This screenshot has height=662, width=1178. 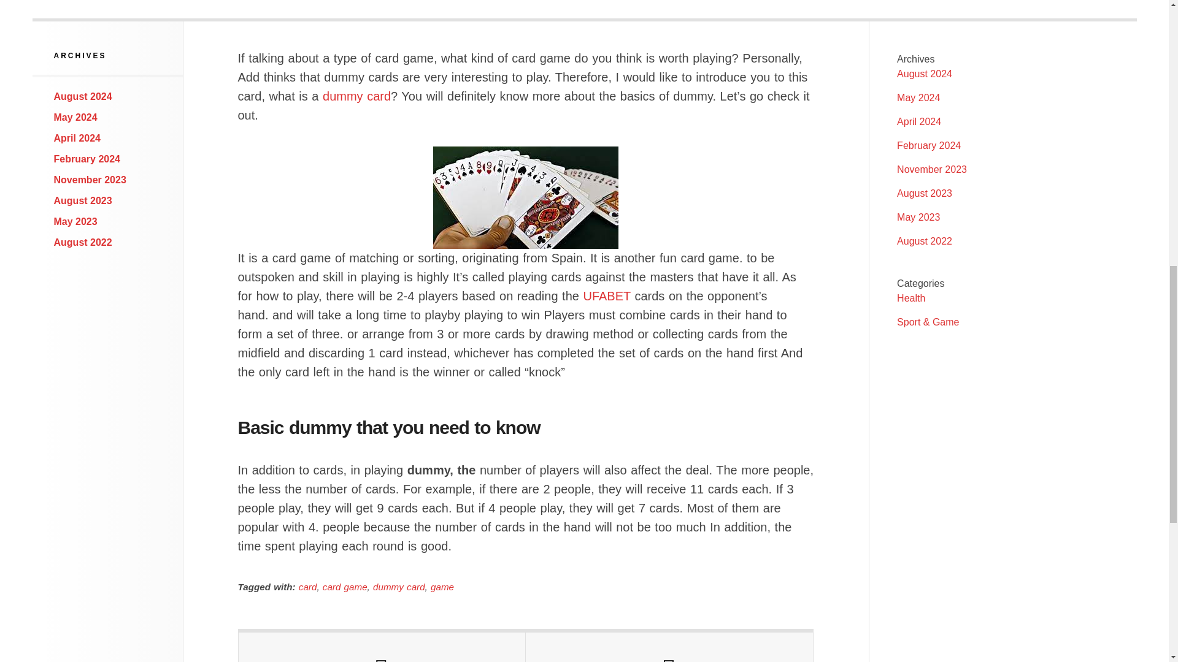 What do you see at coordinates (76, 222) in the screenshot?
I see `May 2023` at bounding box center [76, 222].